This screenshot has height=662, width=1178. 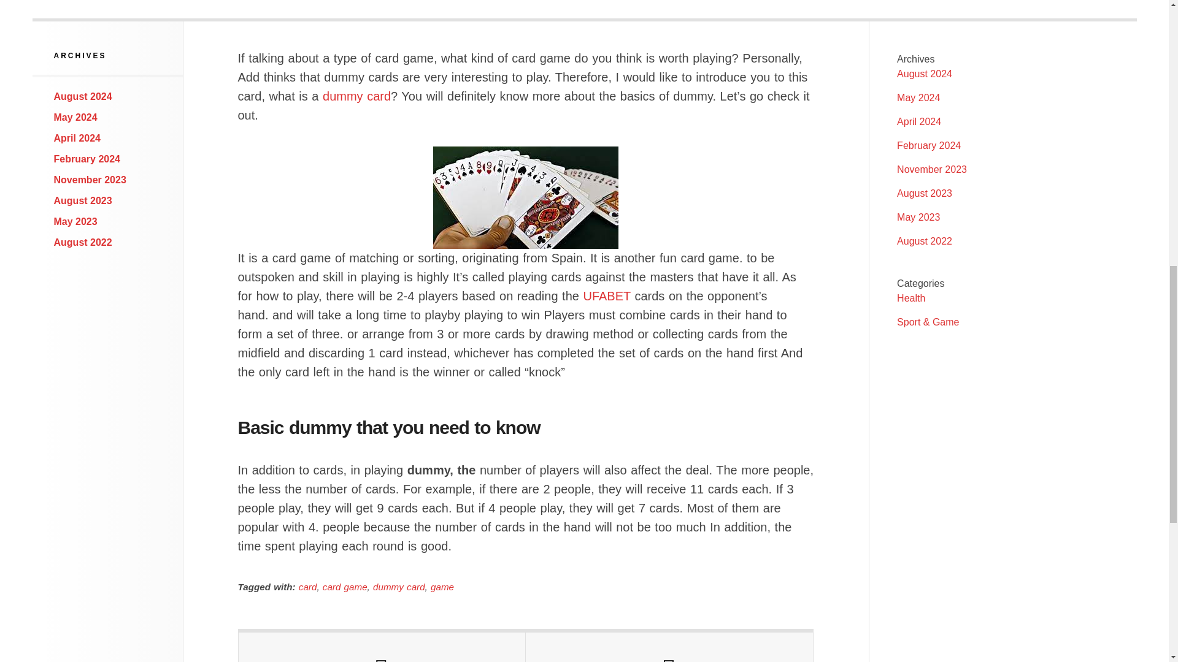 What do you see at coordinates (76, 222) in the screenshot?
I see `May 2023` at bounding box center [76, 222].